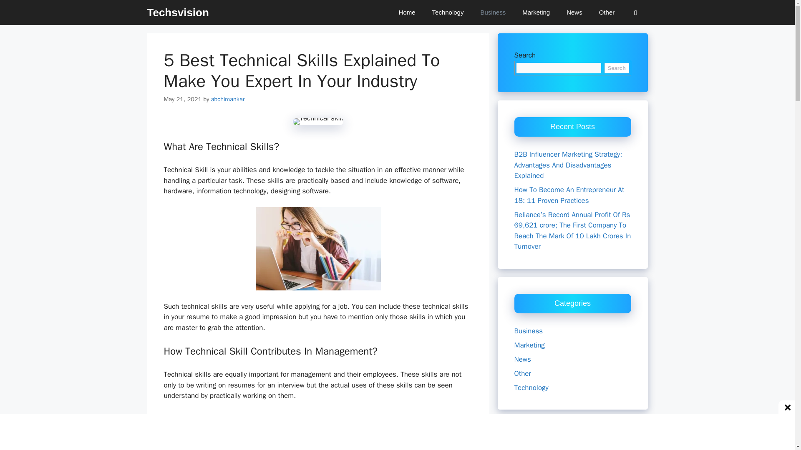  What do you see at coordinates (228, 99) in the screenshot?
I see `View all posts by abchimankar` at bounding box center [228, 99].